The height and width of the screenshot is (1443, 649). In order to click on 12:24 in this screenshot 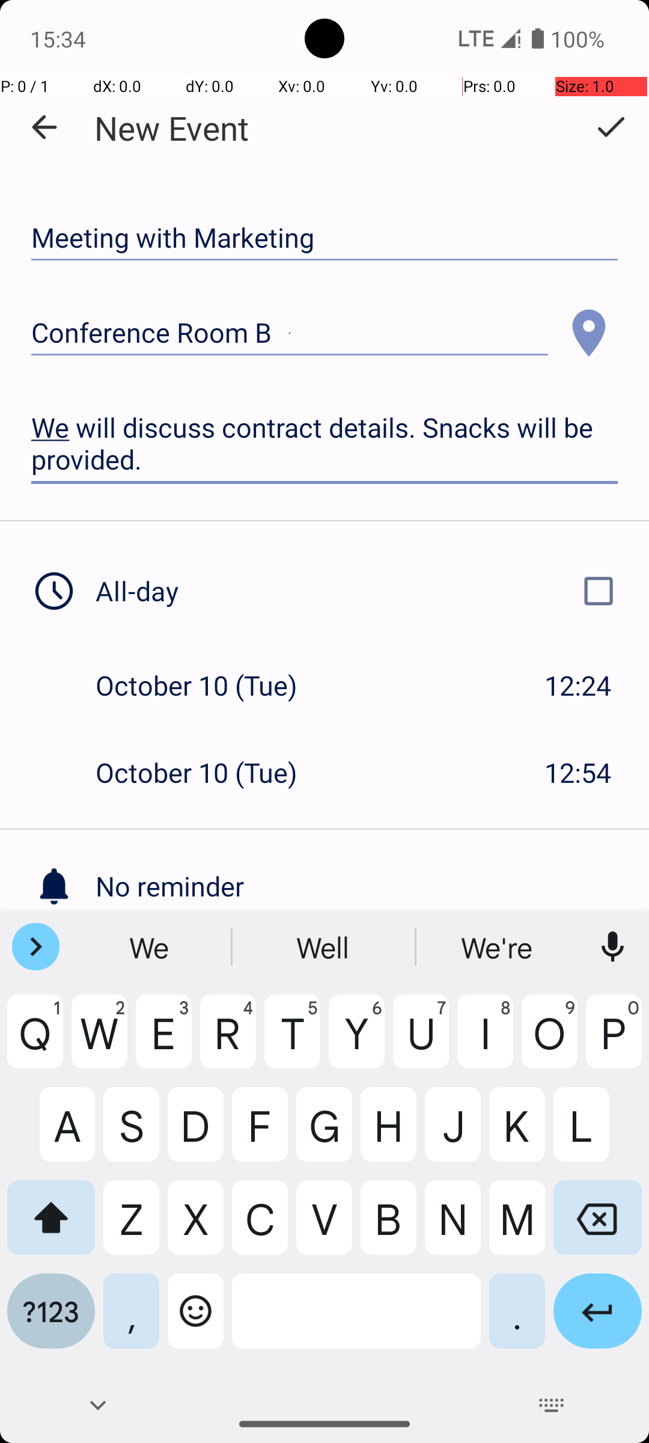, I will do `click(578, 685)`.